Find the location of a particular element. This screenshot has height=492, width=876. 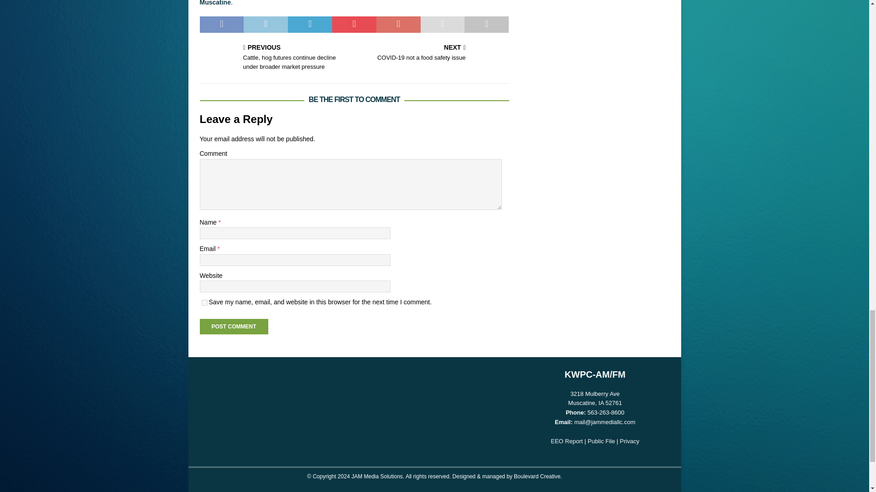

Post Comment is located at coordinates (234, 326).